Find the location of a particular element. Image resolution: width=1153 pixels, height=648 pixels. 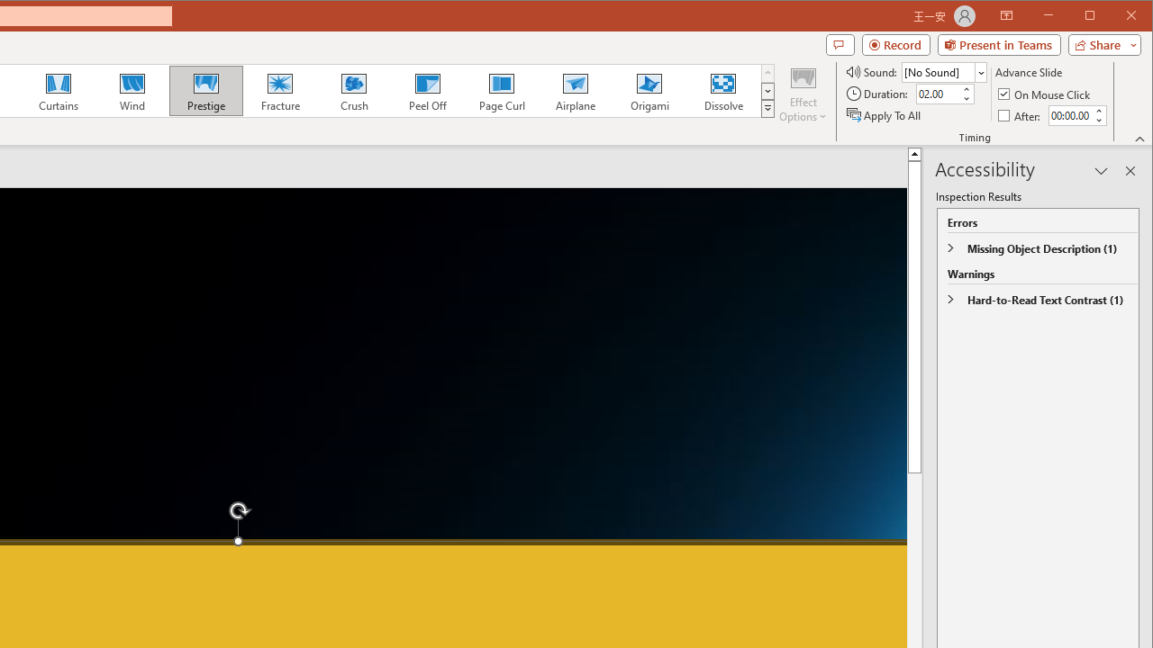

Duration is located at coordinates (937, 94).